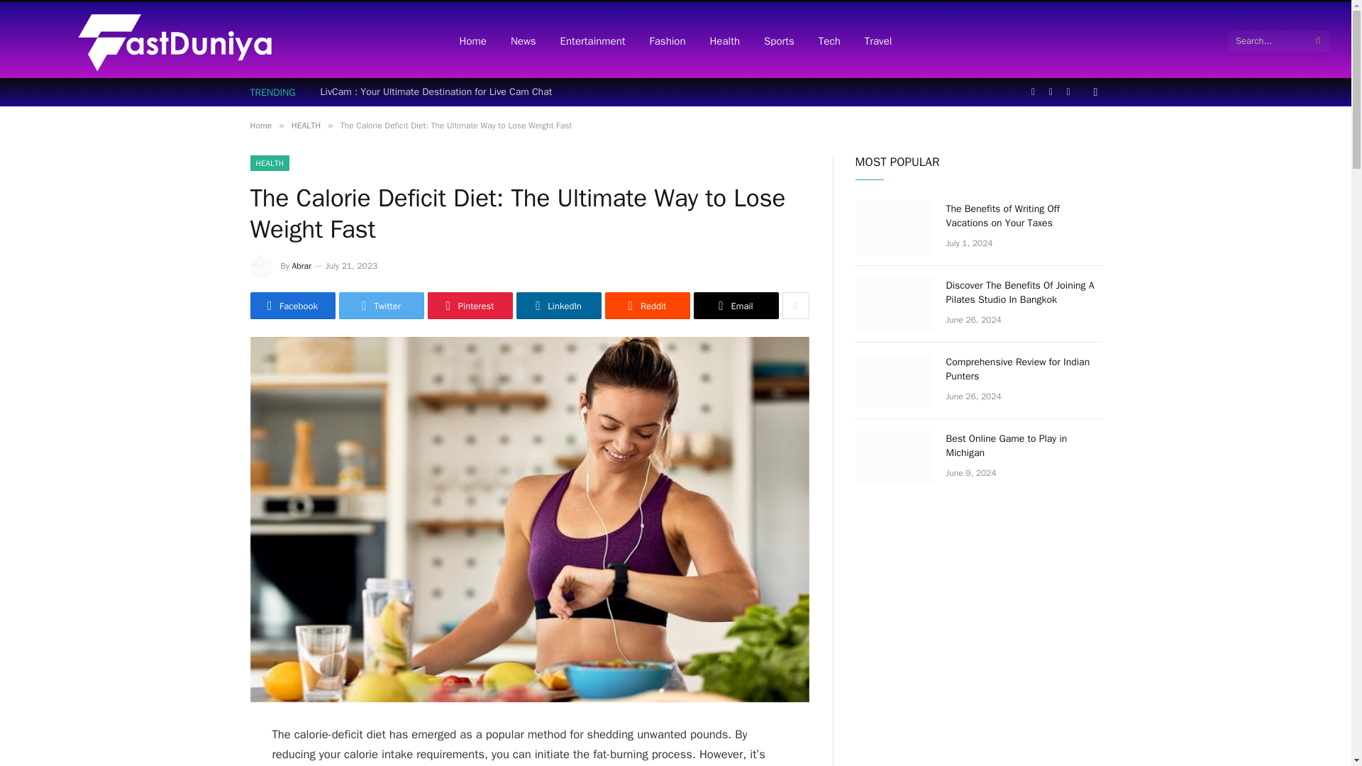  Describe the element at coordinates (1094, 92) in the screenshot. I see `Switch to Dark Design - easier on eyes.` at that location.